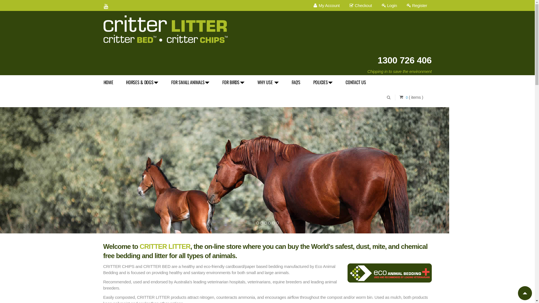  I want to click on Chemical Free for Birds, so click(273, 223).